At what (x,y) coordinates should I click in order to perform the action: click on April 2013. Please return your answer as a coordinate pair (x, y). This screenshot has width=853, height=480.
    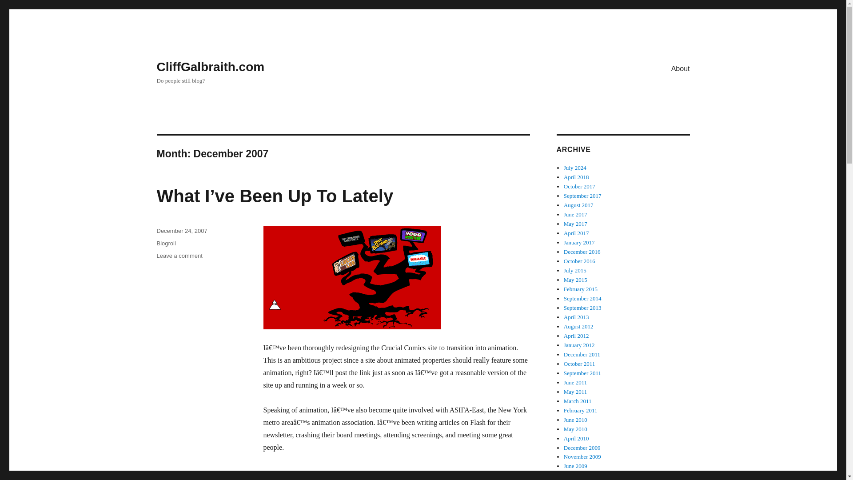
    Looking at the image, I should click on (577, 317).